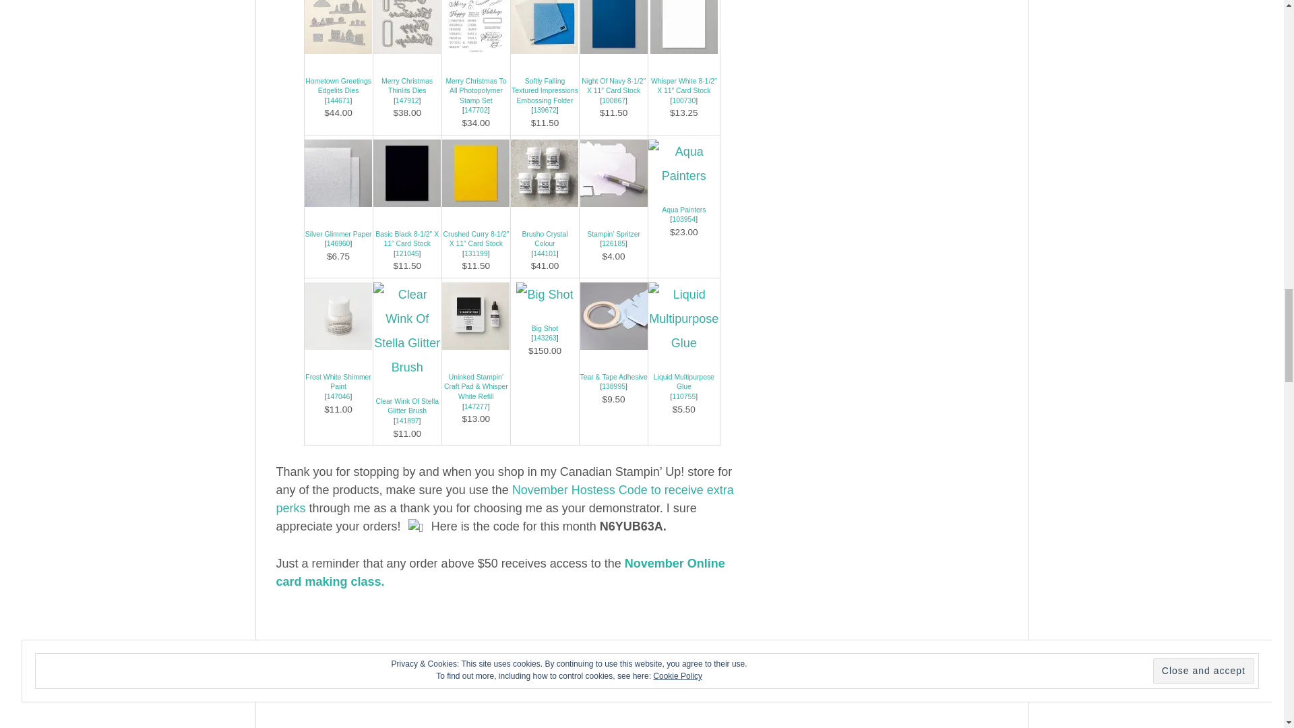  Describe the element at coordinates (338, 235) in the screenshot. I see `Silver Glimmer Paper` at that location.